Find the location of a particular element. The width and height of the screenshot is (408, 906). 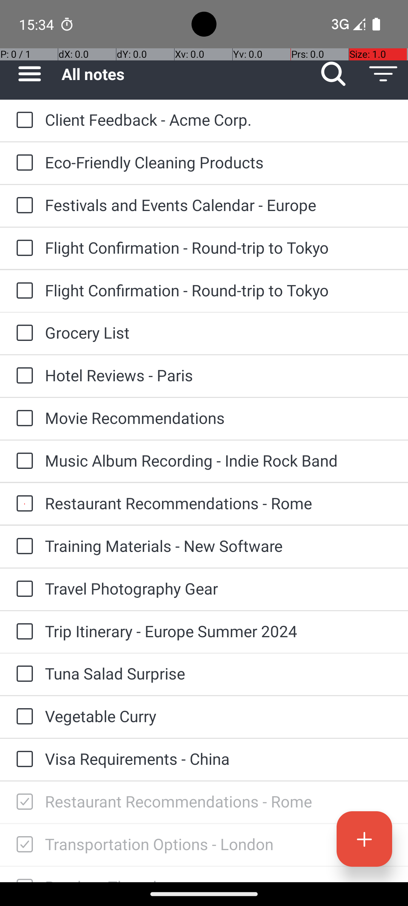

Festivals and Events Calendar - Europe is located at coordinates (219, 205).